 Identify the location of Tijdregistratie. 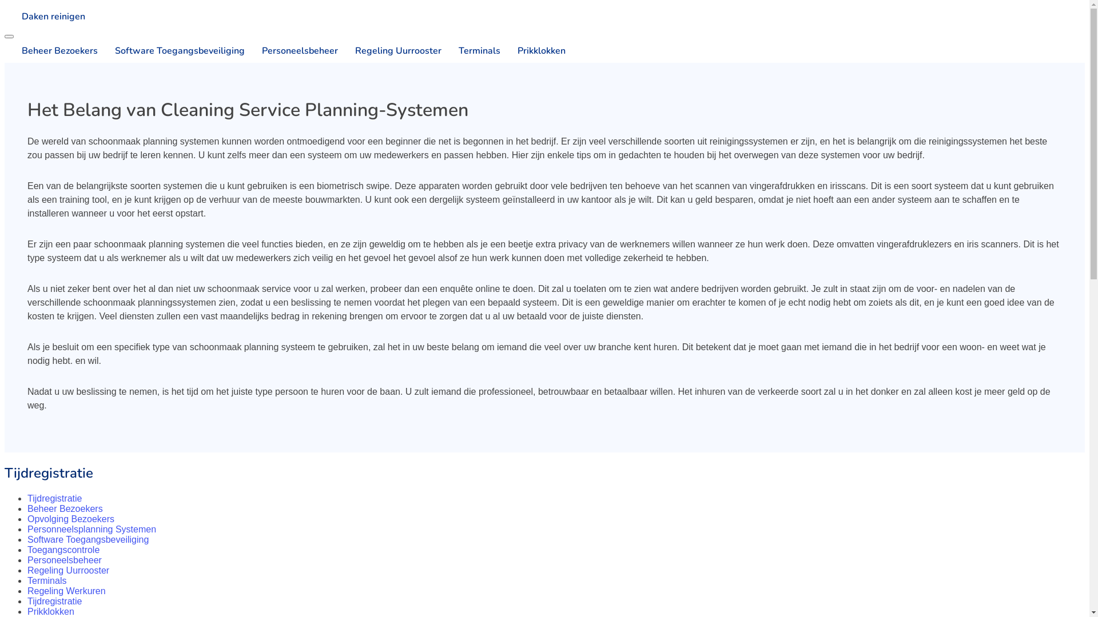
(55, 601).